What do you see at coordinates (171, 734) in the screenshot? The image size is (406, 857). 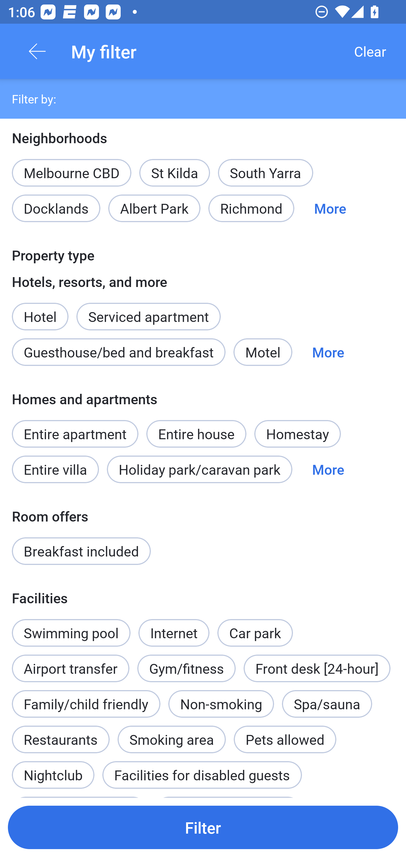 I see `Smoking area` at bounding box center [171, 734].